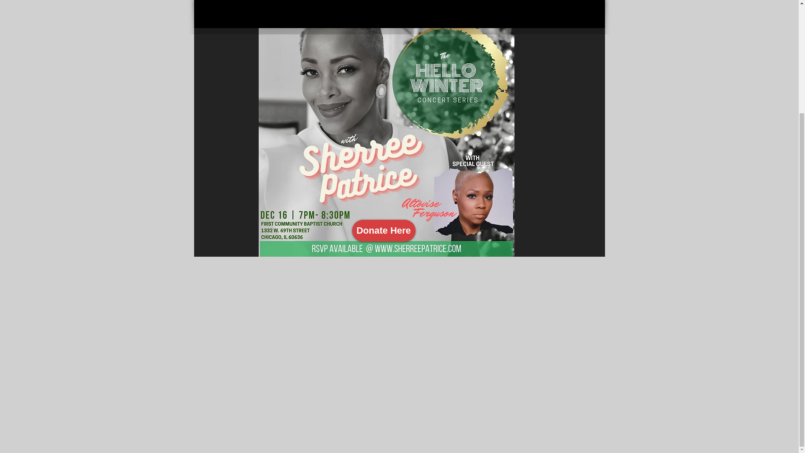 The width and height of the screenshot is (805, 453). I want to click on Donate Here, so click(384, 230).